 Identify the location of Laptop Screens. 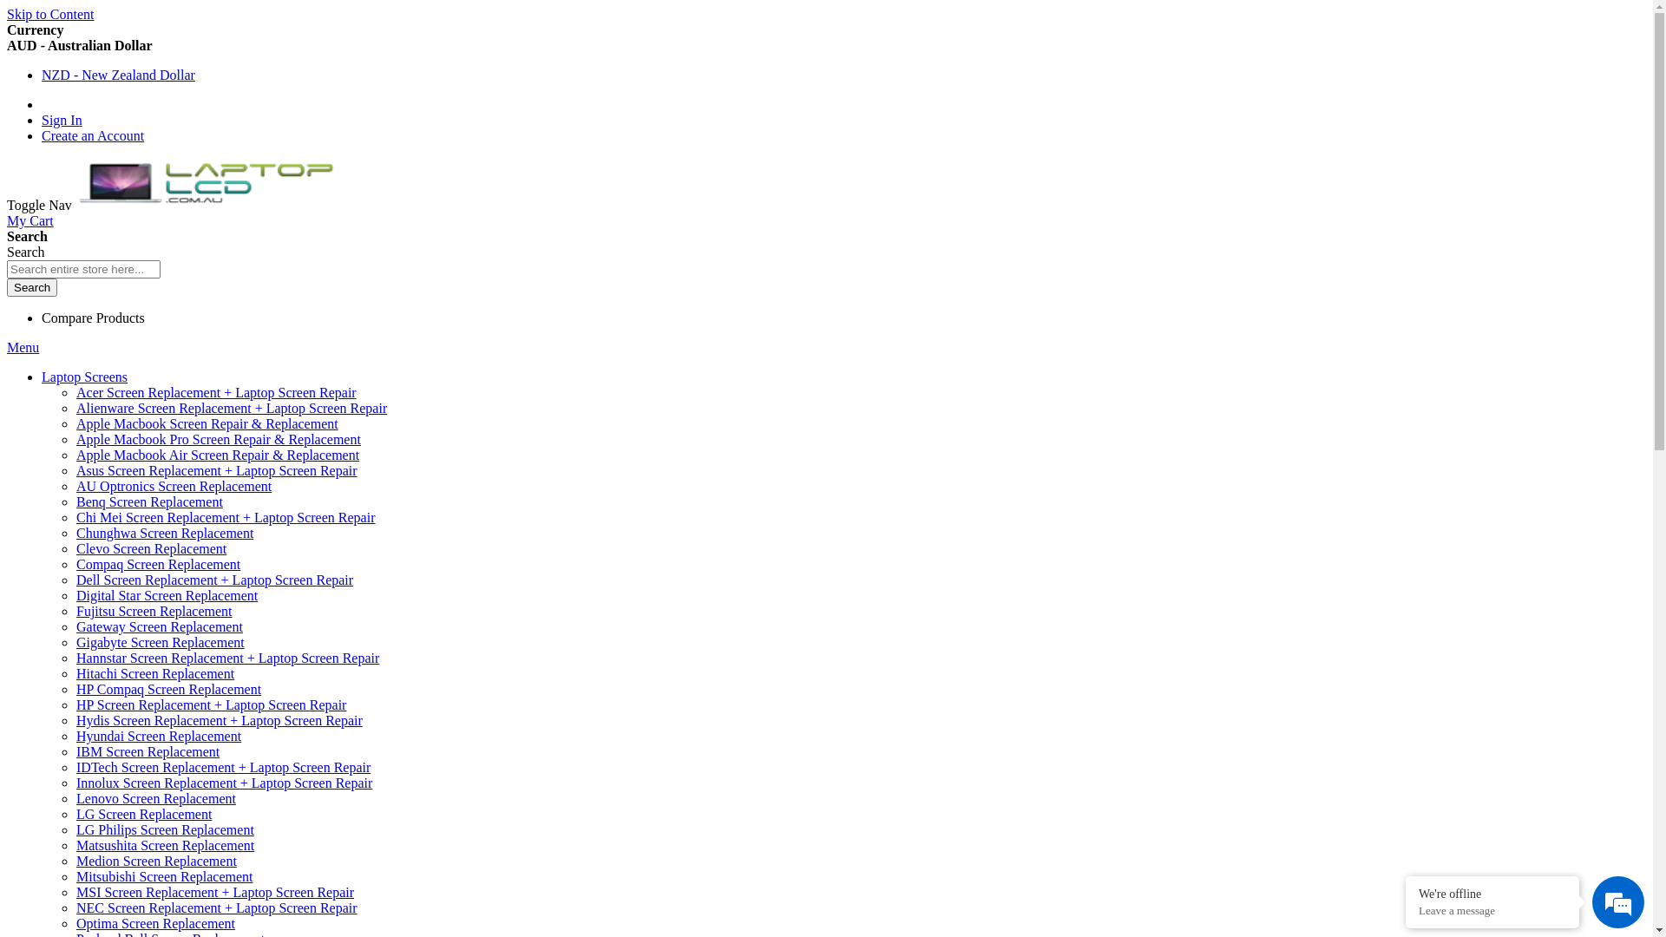
(85, 377).